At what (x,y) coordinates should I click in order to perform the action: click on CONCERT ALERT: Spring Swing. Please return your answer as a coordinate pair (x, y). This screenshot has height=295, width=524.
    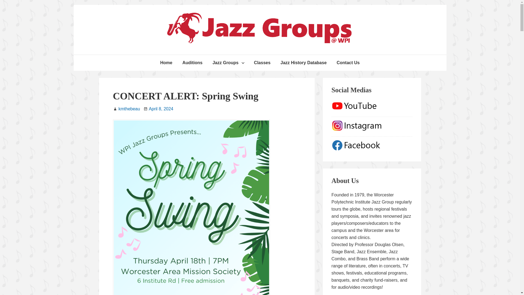
    Looking at the image, I should click on (186, 96).